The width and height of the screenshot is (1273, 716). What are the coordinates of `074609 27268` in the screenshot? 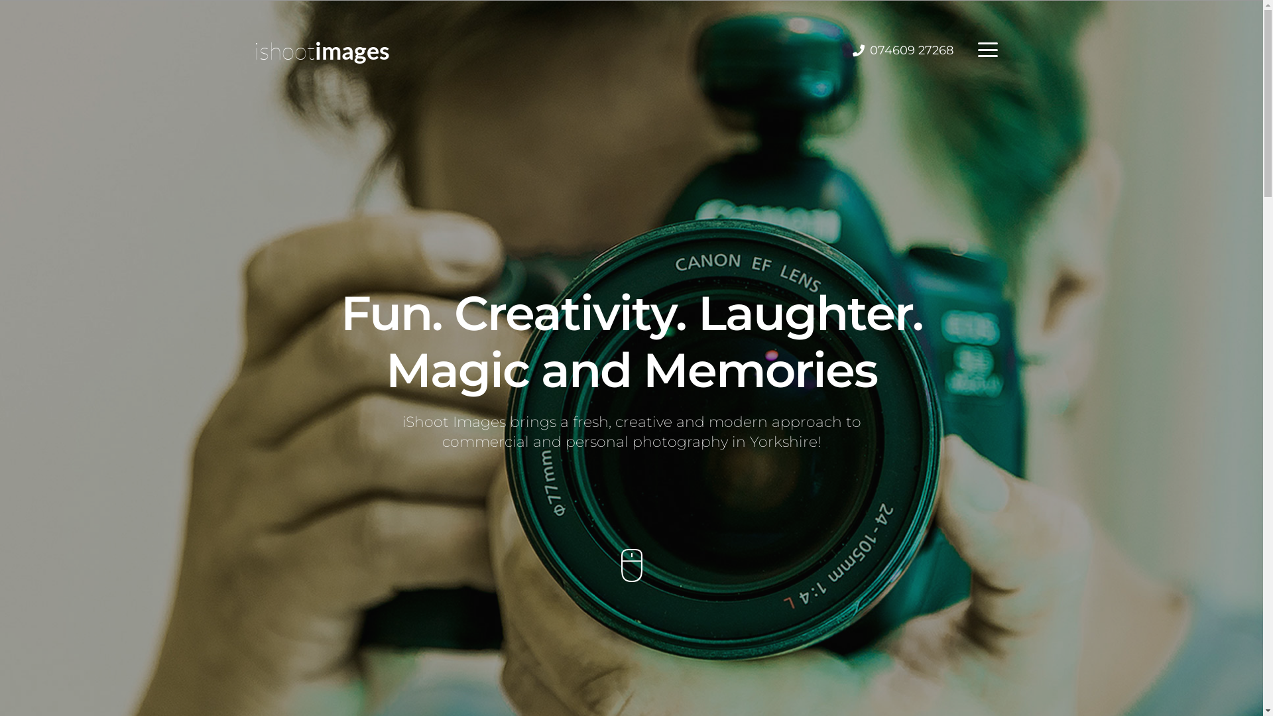 It's located at (903, 50).